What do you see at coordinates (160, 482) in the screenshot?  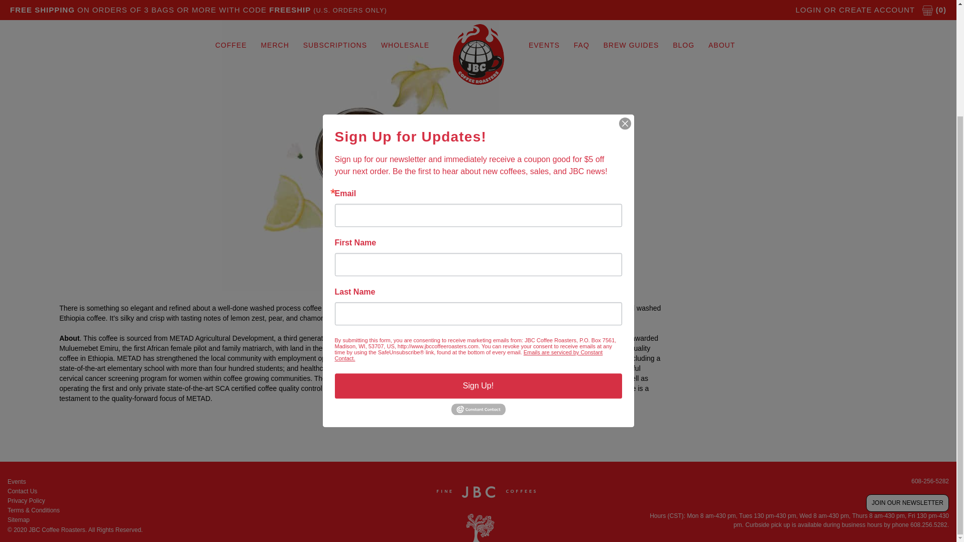 I see `Events` at bounding box center [160, 482].